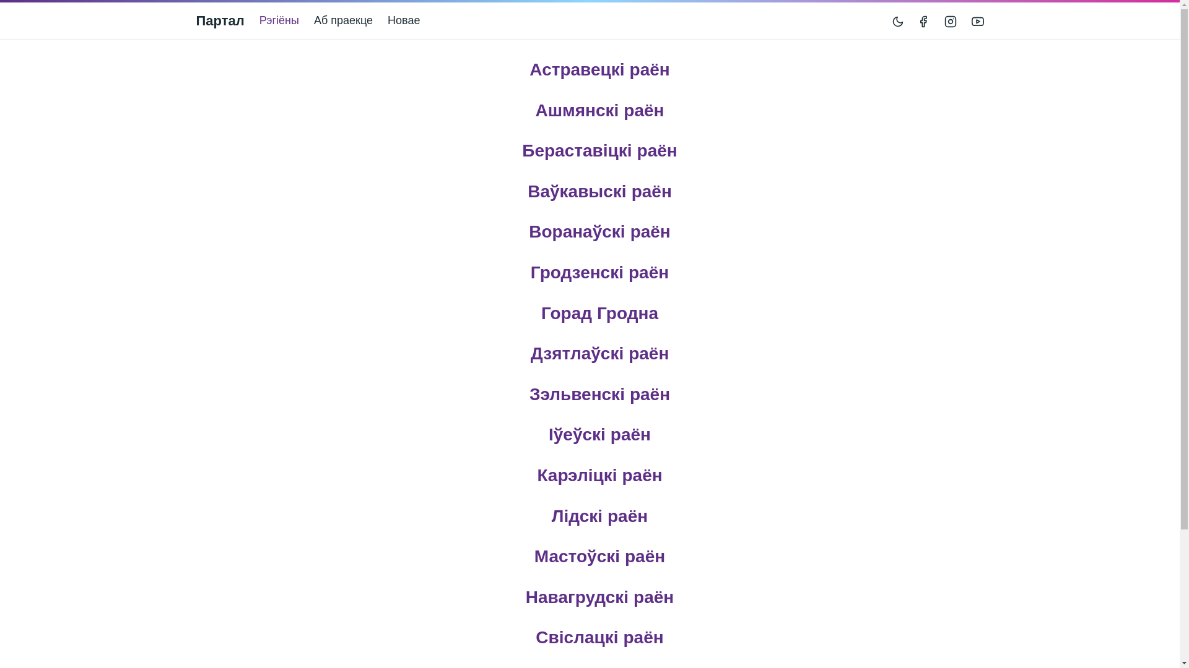 The width and height of the screenshot is (1189, 668). I want to click on Instagram, so click(950, 21).